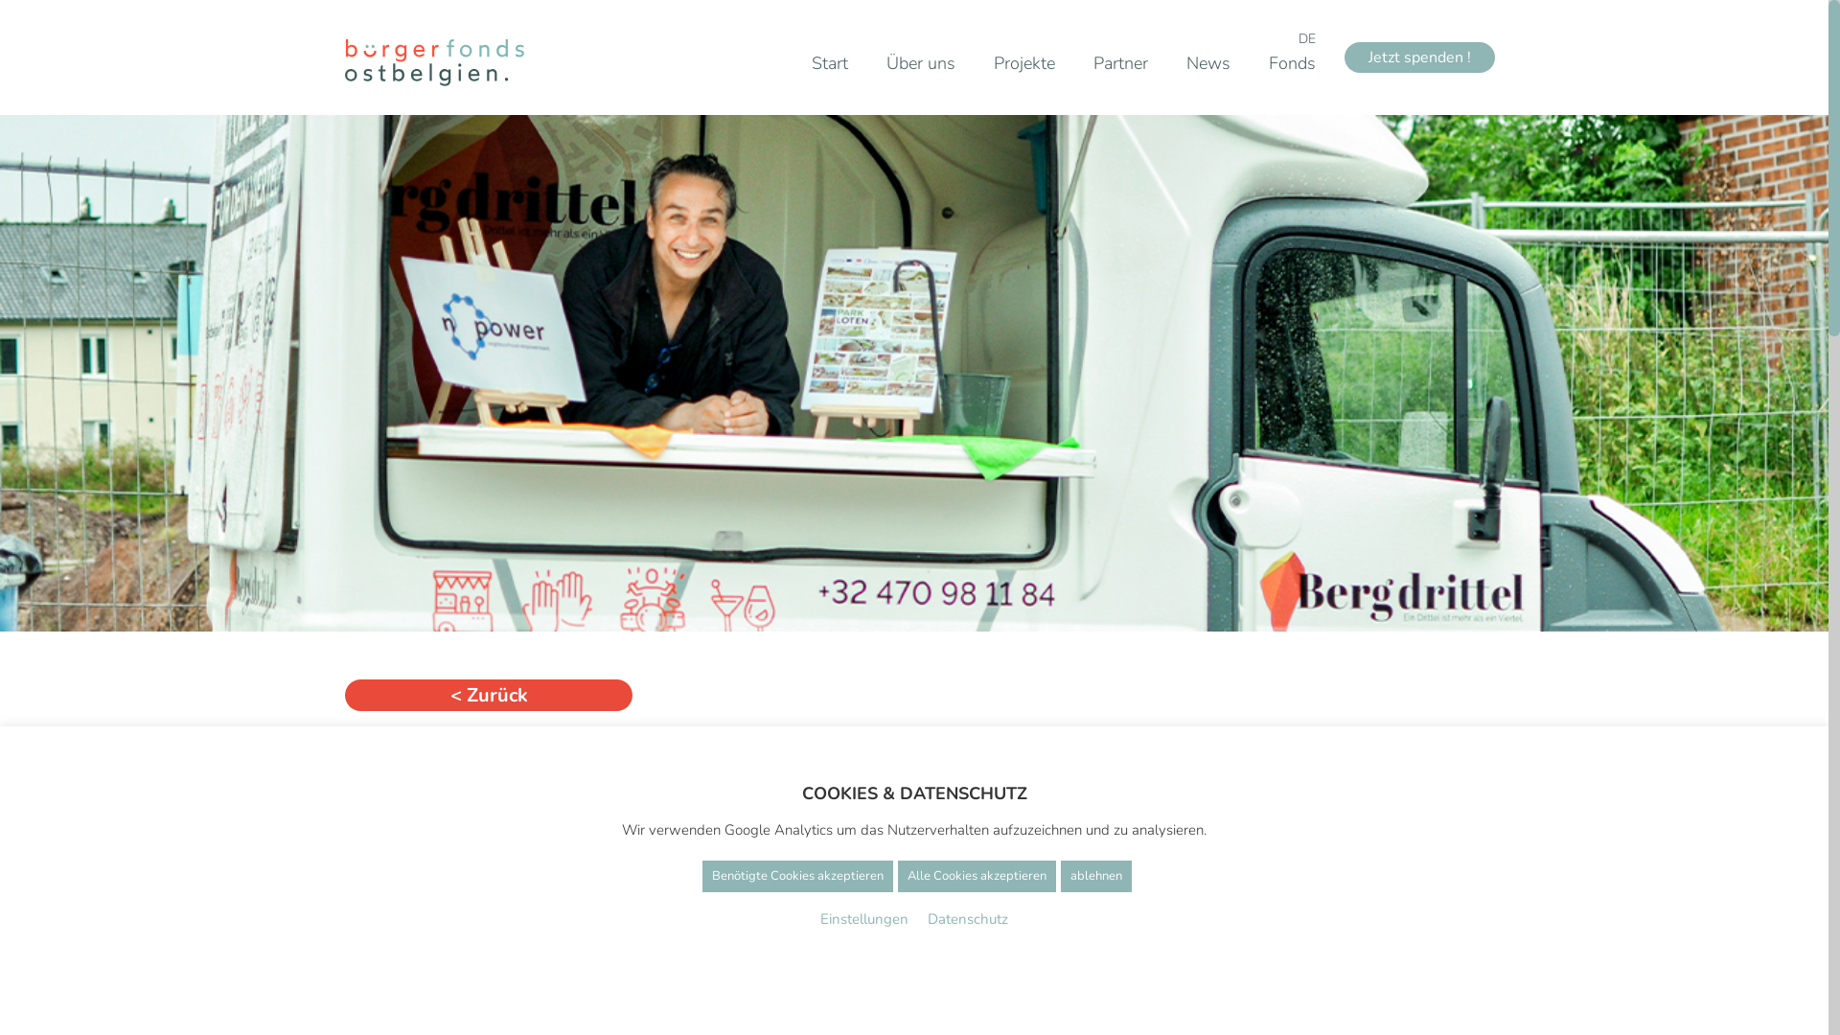 The image size is (1840, 1035). I want to click on Start, so click(830, 63).